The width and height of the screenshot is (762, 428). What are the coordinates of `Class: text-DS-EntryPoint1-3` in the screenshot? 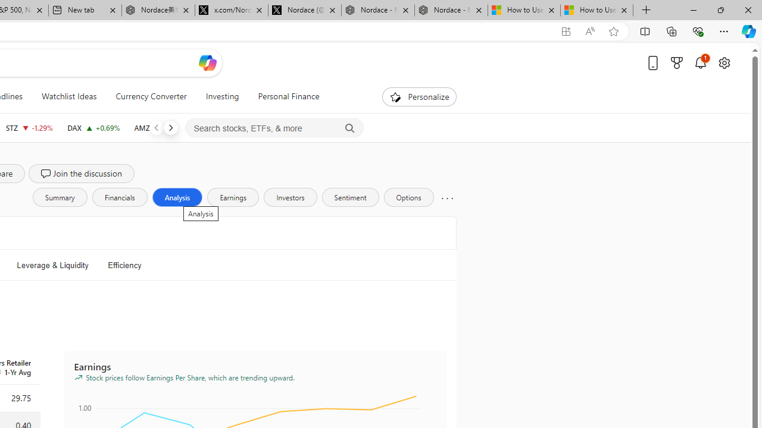 It's located at (163, 265).